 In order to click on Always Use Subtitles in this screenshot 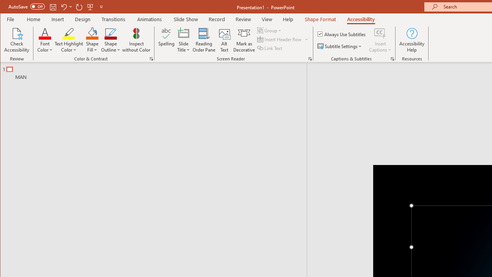, I will do `click(342, 34)`.